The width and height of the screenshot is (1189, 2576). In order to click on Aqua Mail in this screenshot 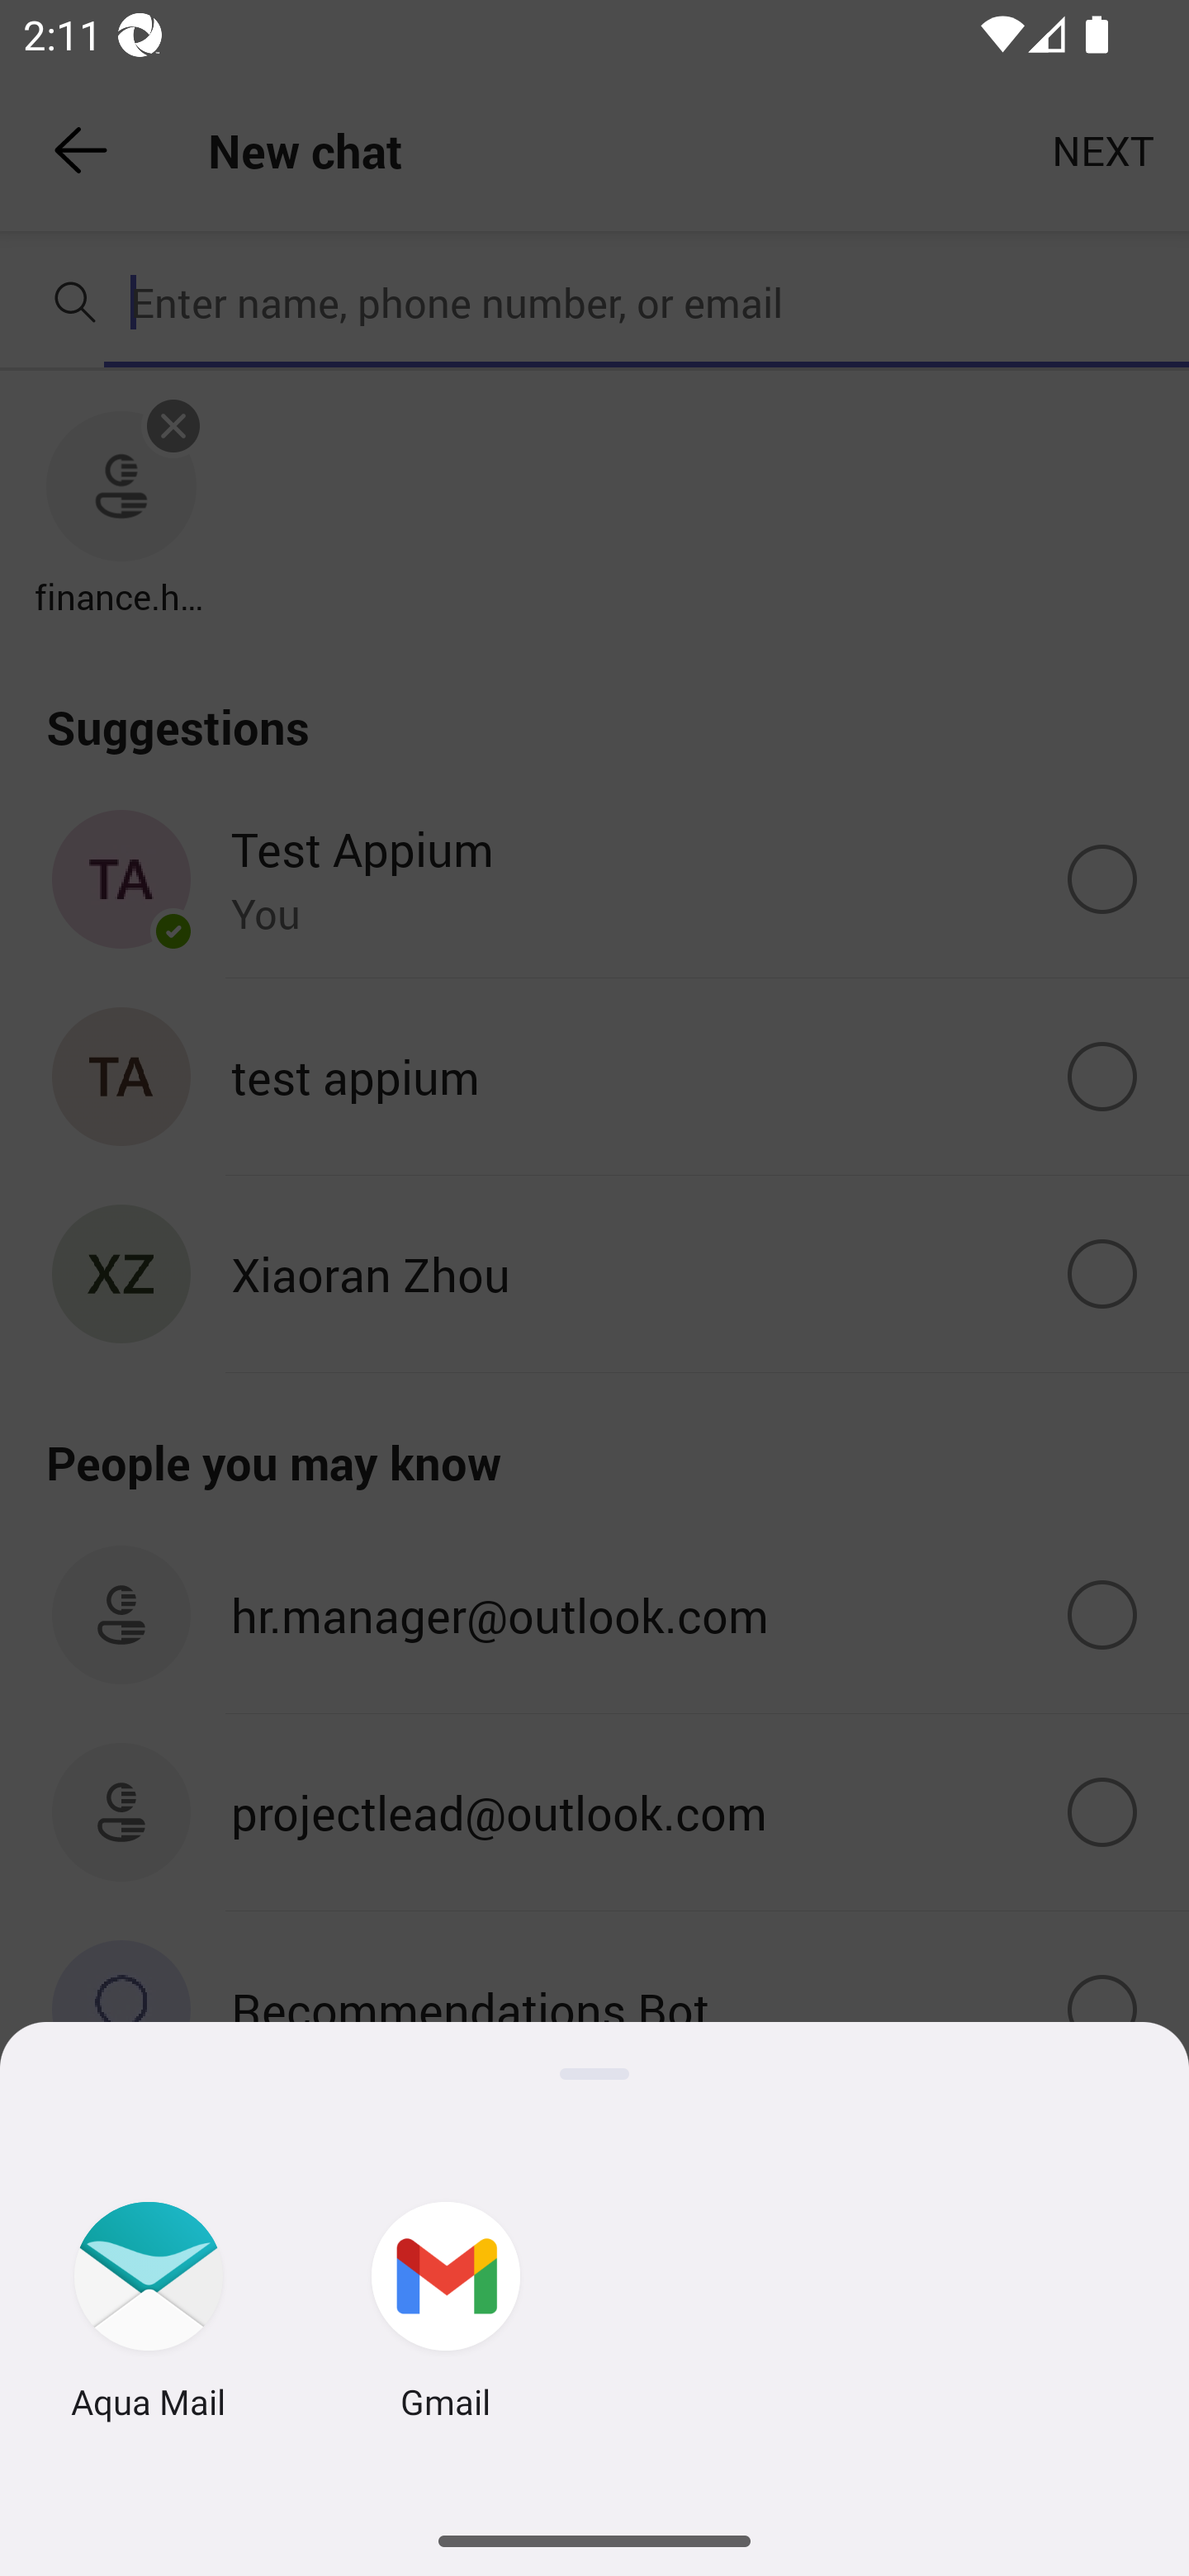, I will do `click(149, 2315)`.